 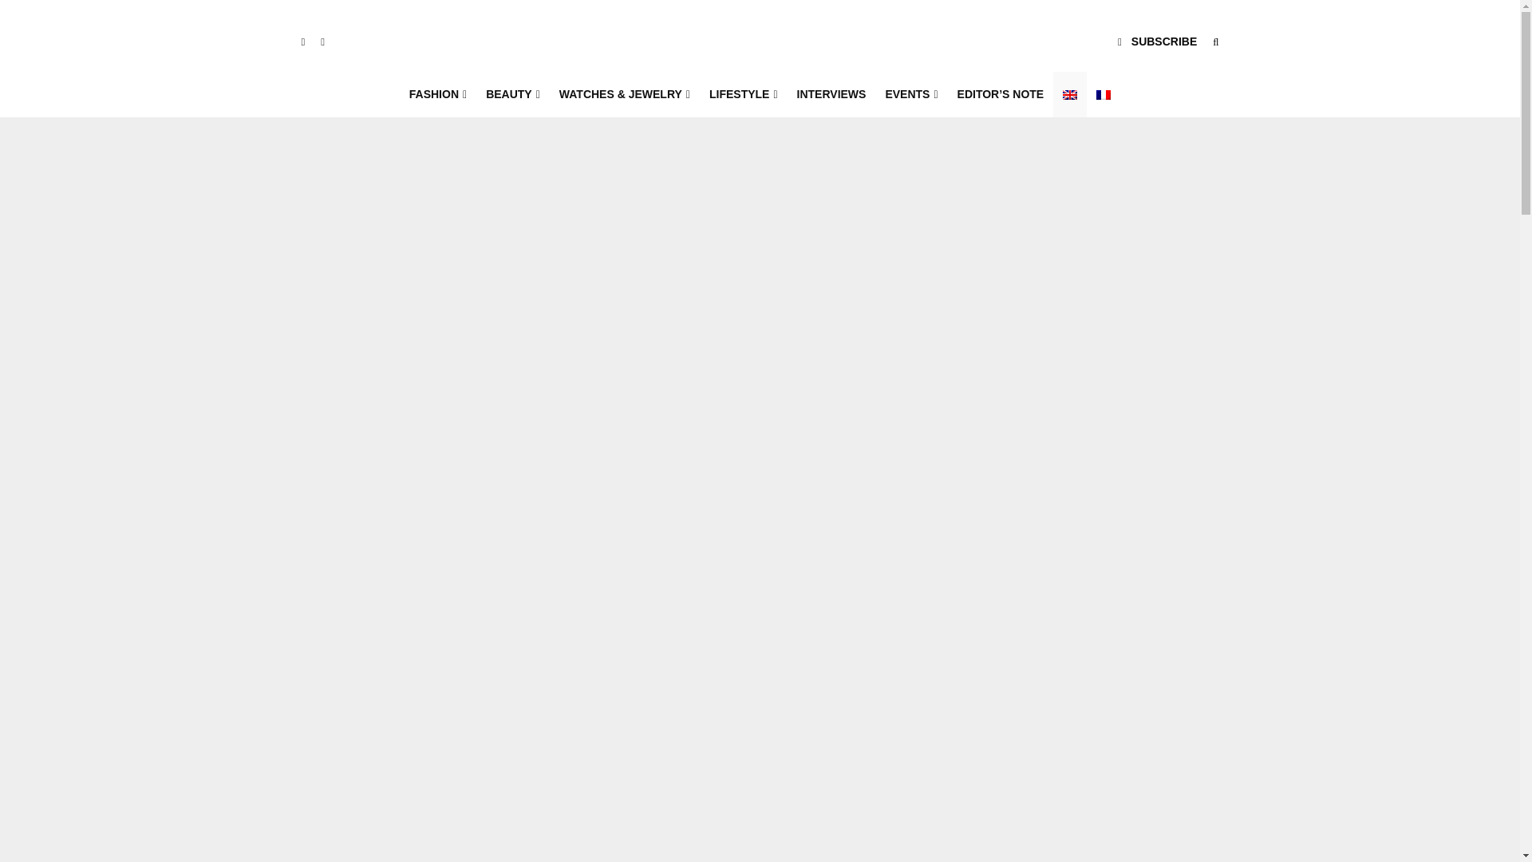 What do you see at coordinates (513, 94) in the screenshot?
I see `BEAUTY` at bounding box center [513, 94].